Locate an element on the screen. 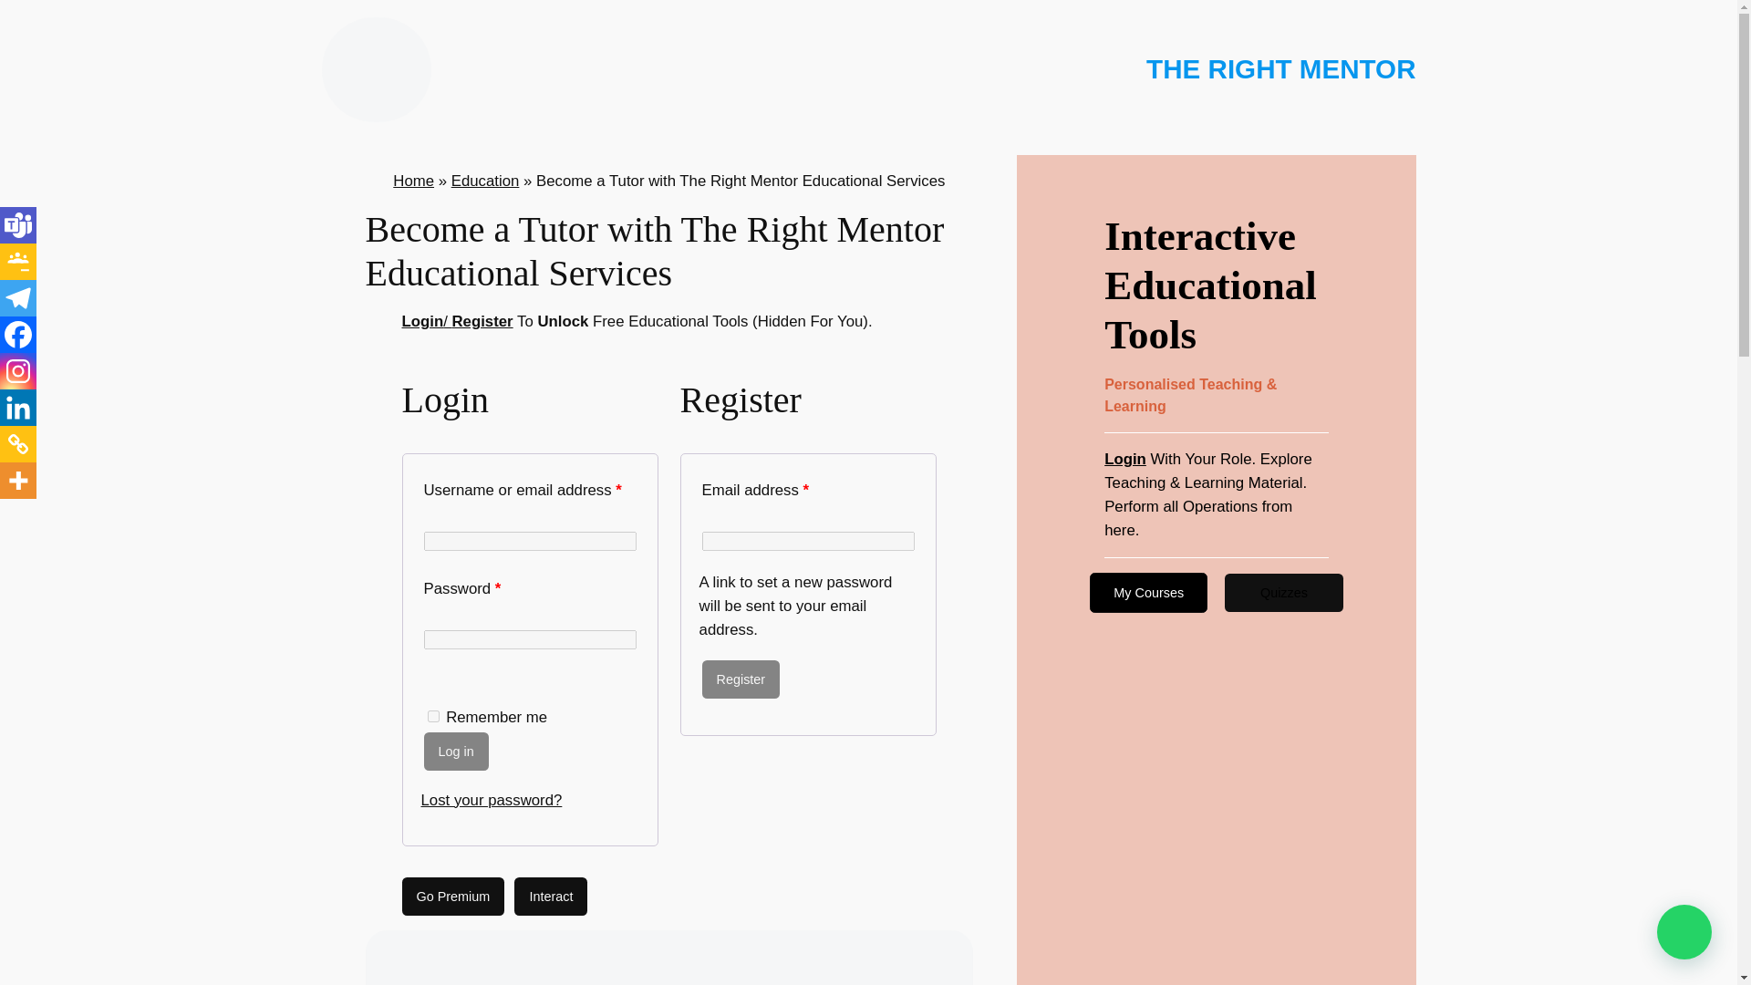 The height and width of the screenshot is (985, 1751). Log in is located at coordinates (456, 752).